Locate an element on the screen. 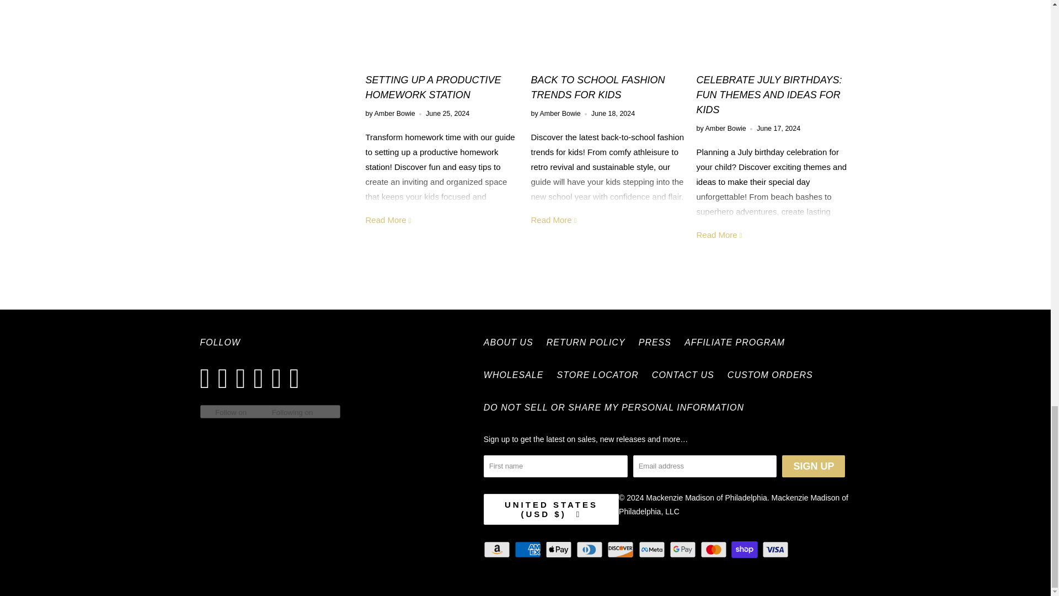  Amazon is located at coordinates (498, 549).